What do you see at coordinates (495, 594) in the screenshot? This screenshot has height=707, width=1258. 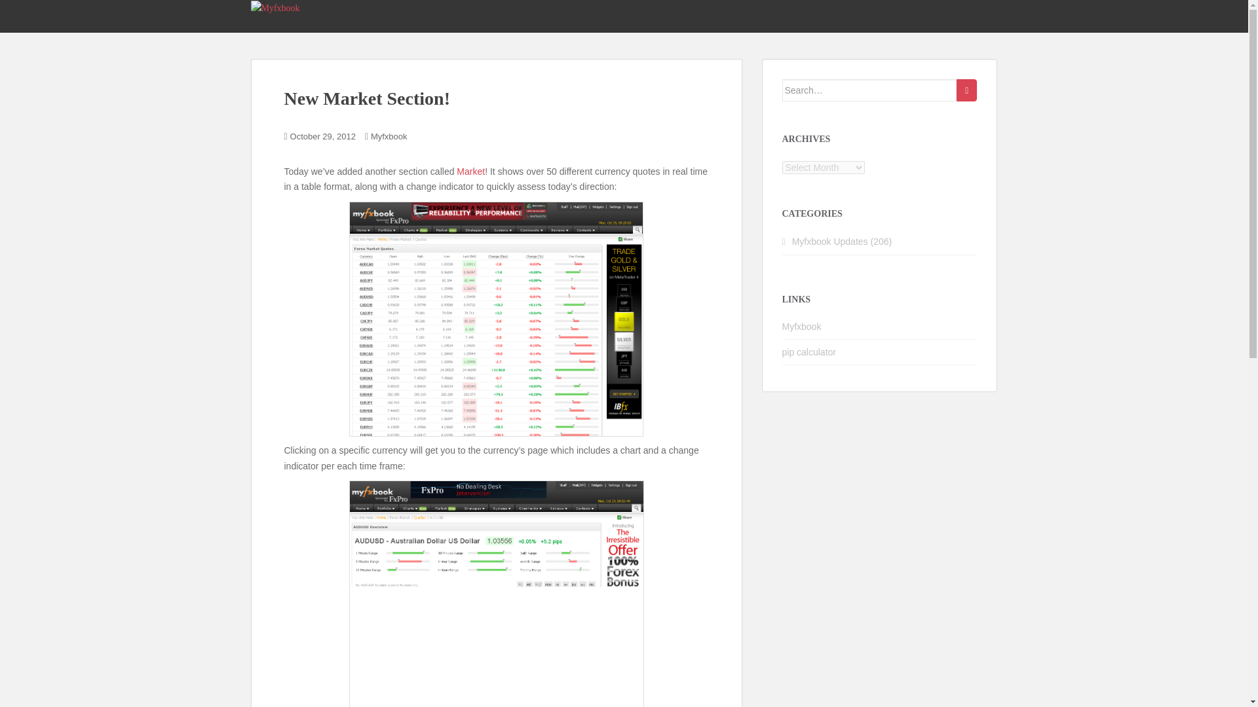 I see `forex.market.quote` at bounding box center [495, 594].